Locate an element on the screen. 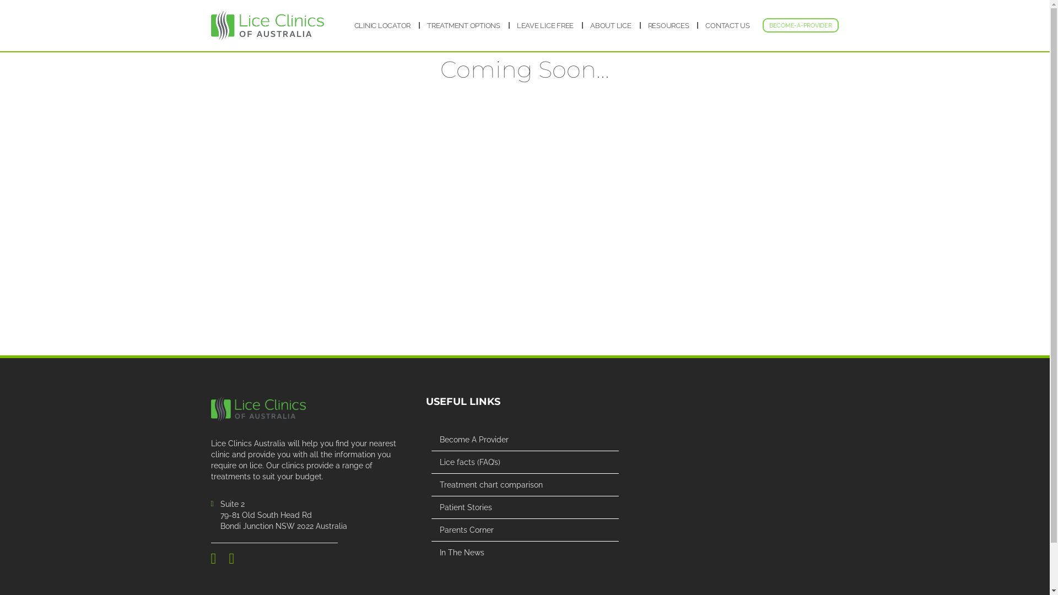 The width and height of the screenshot is (1058, 595). Treatment chart comparison is located at coordinates (529, 485).